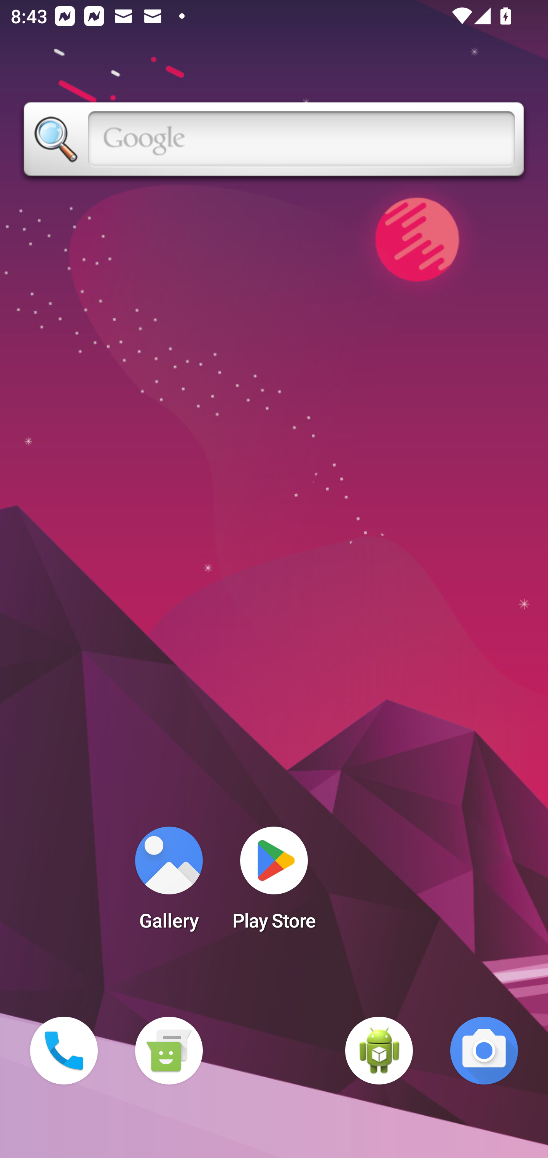 This screenshot has width=548, height=1158. Describe the element at coordinates (169, 1051) in the screenshot. I see `Messaging` at that location.